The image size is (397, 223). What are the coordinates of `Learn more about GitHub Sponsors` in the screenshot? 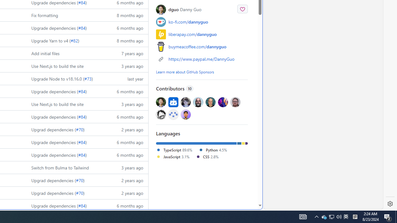 It's located at (185, 72).